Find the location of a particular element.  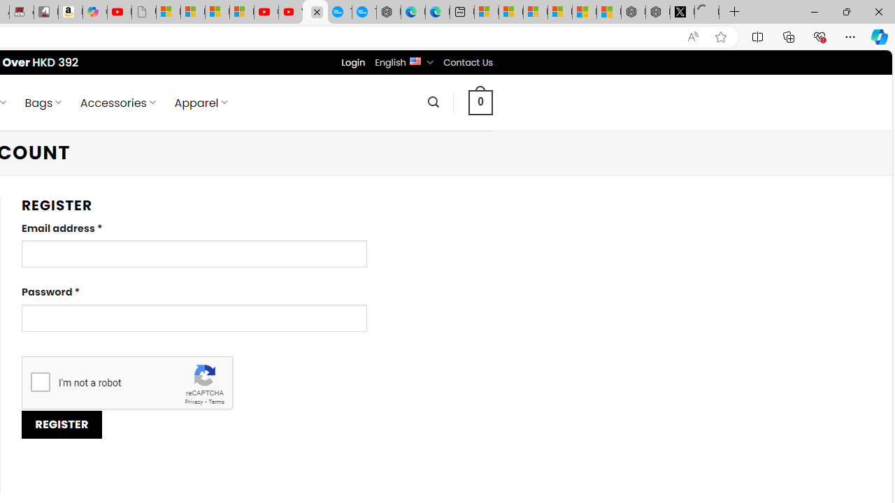

I'm not a robot is located at coordinates (40, 381).